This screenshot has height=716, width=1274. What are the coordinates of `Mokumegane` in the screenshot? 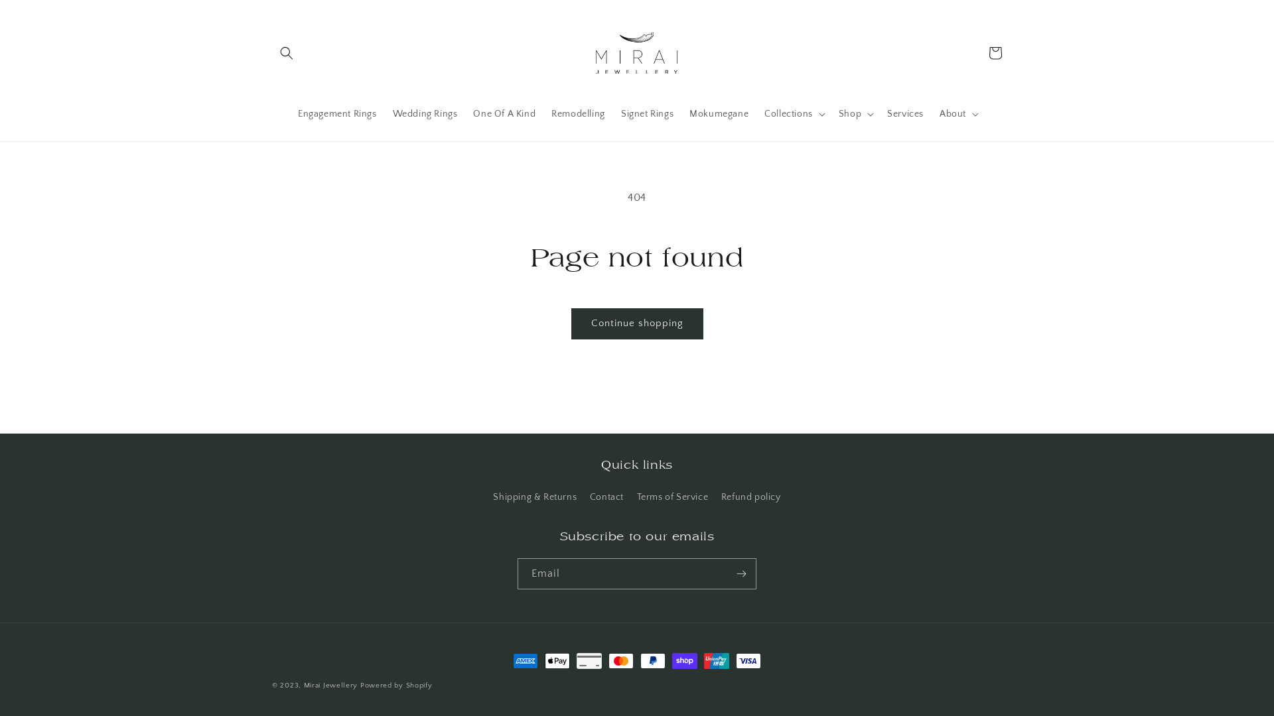 It's located at (719, 114).